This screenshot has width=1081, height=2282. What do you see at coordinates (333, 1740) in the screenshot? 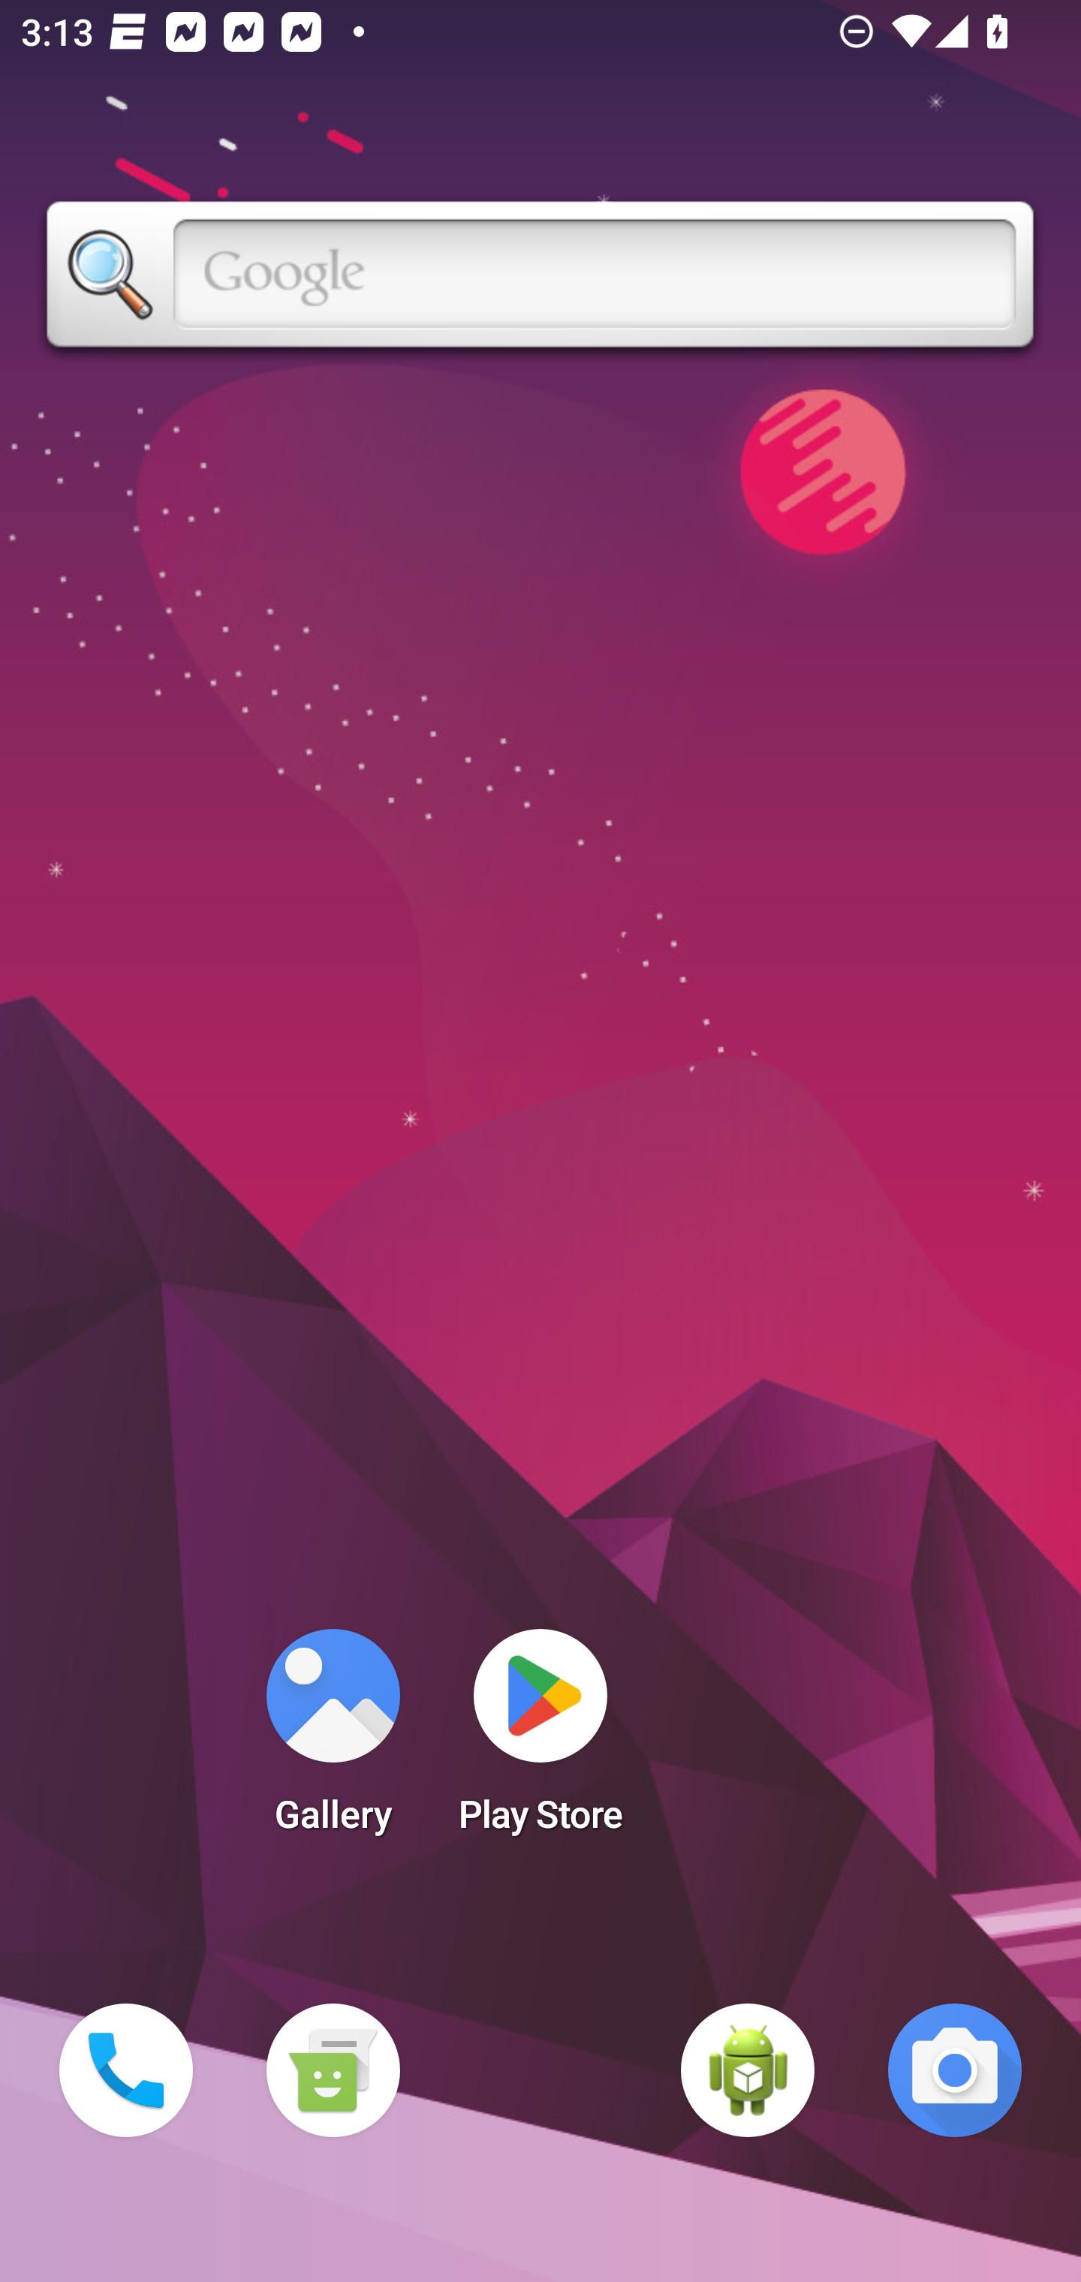
I see `Gallery` at bounding box center [333, 1740].